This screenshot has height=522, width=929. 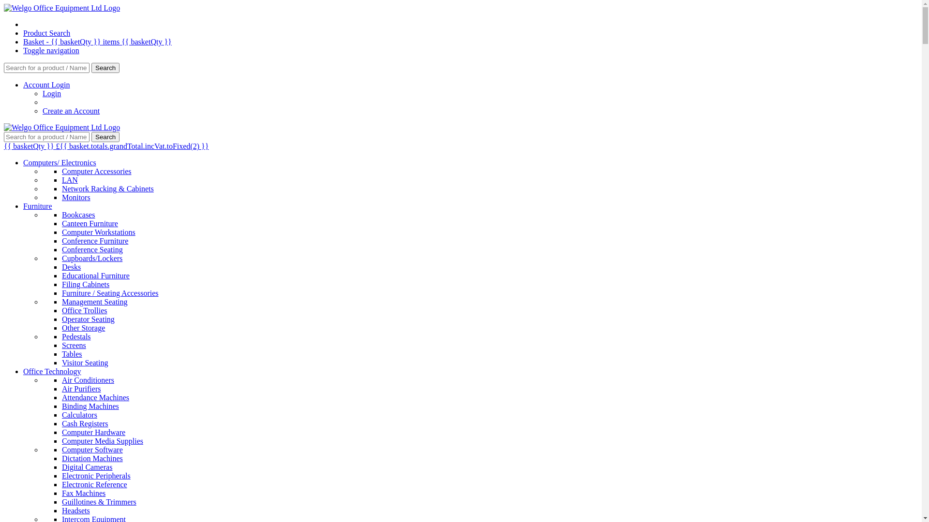 I want to click on Furniture, so click(x=38, y=206).